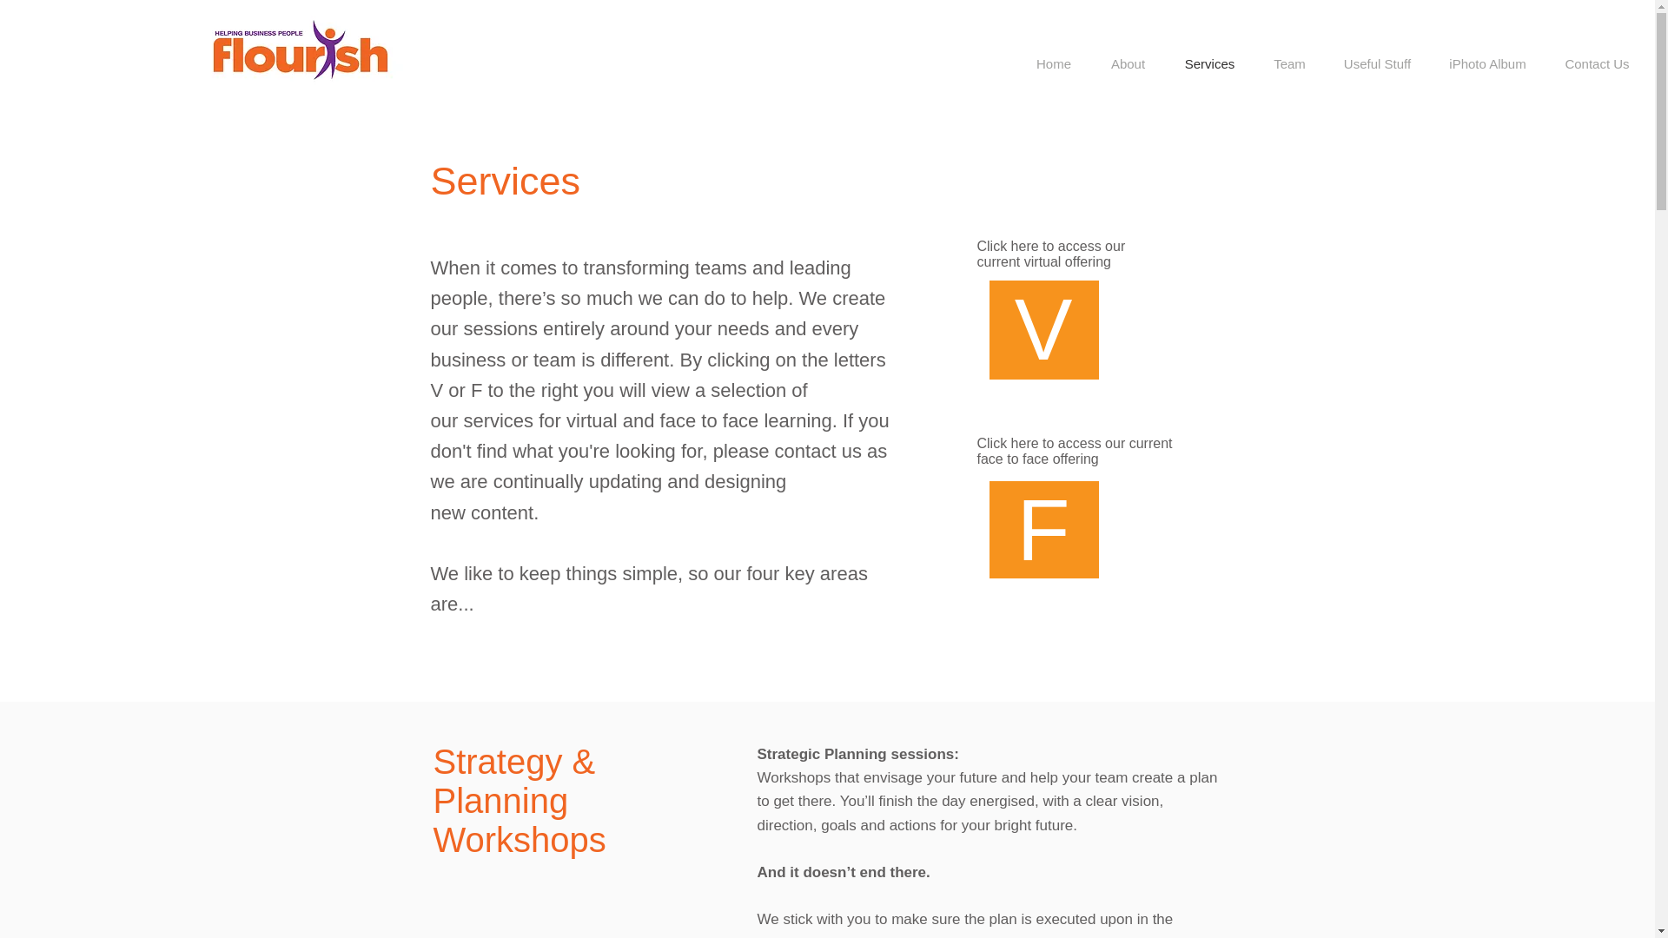  I want to click on About, so click(1128, 64).